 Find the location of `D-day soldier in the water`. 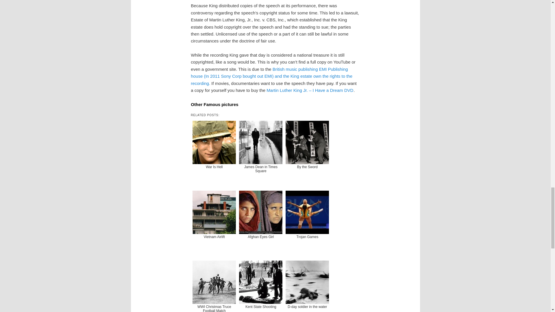

D-day soldier in the water is located at coordinates (307, 285).